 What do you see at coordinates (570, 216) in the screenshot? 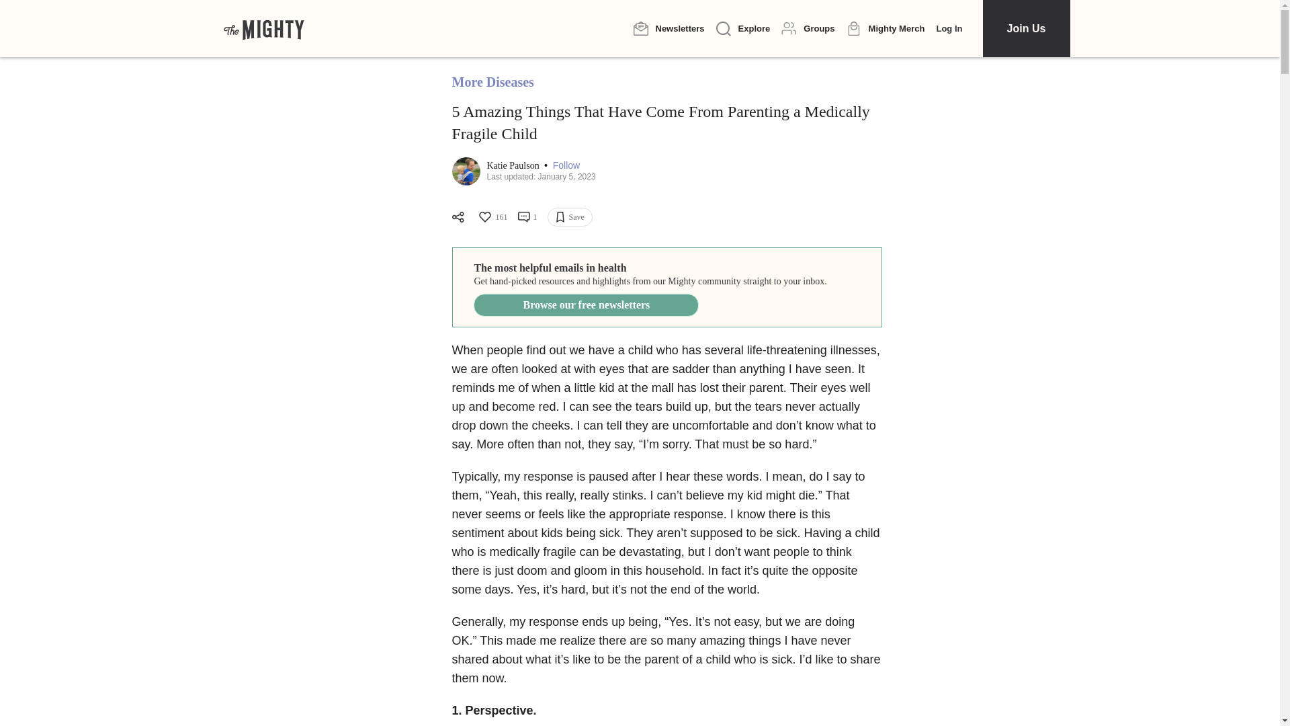
I see `Save` at bounding box center [570, 216].